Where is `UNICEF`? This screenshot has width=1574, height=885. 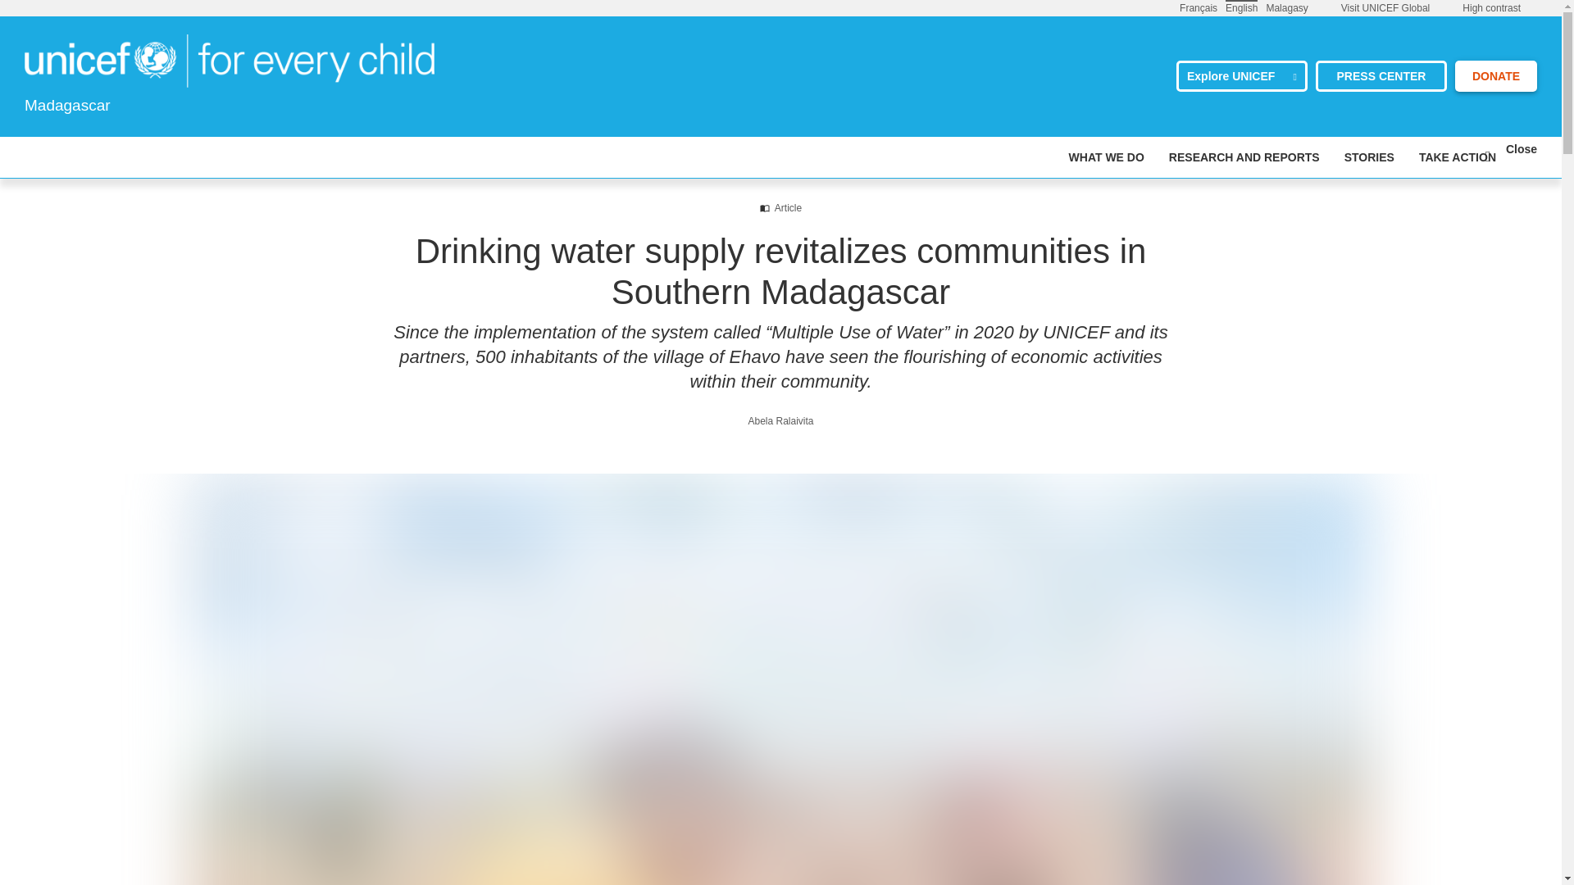 UNICEF is located at coordinates (230, 59).